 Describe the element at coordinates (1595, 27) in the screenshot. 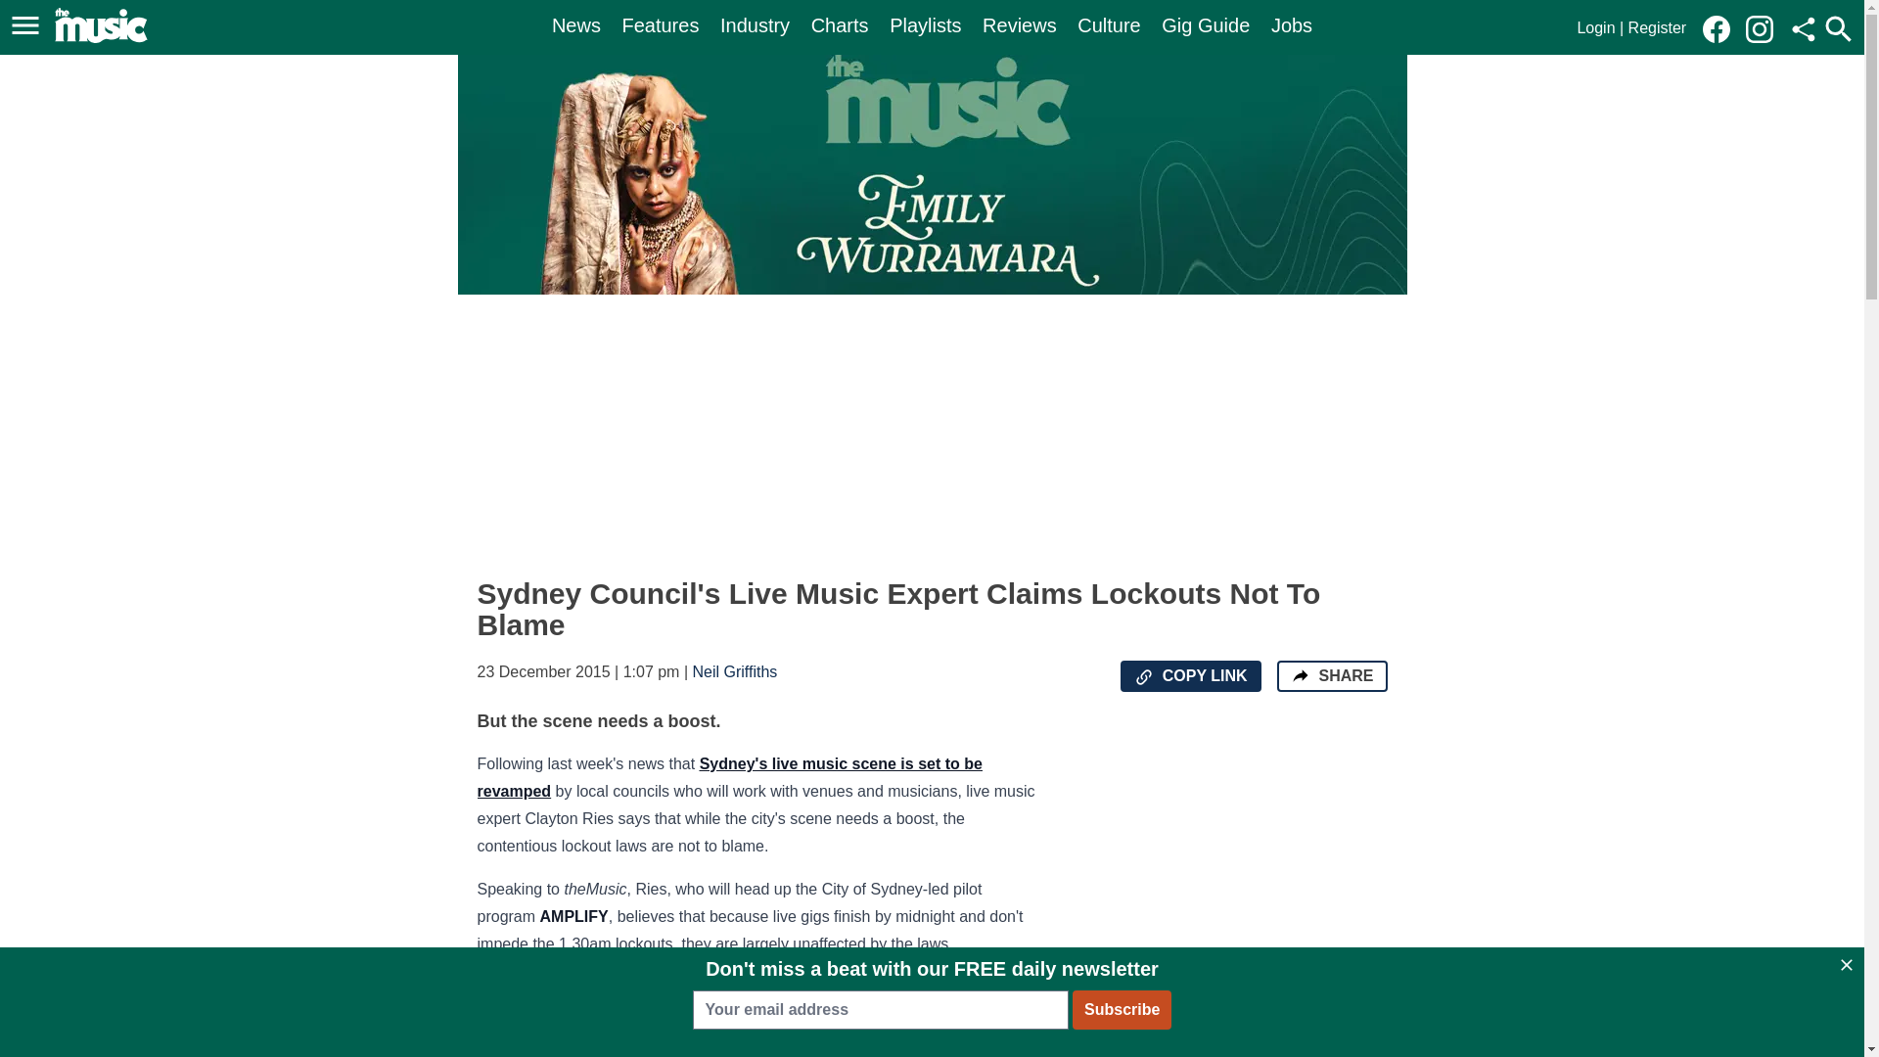

I see `Login` at that location.